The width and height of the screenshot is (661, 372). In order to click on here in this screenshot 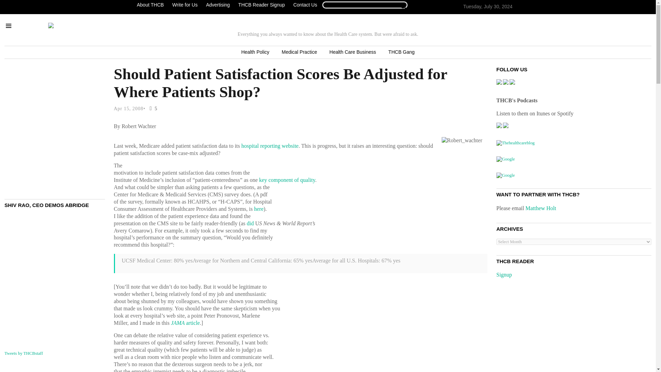, I will do `click(259, 209)`.